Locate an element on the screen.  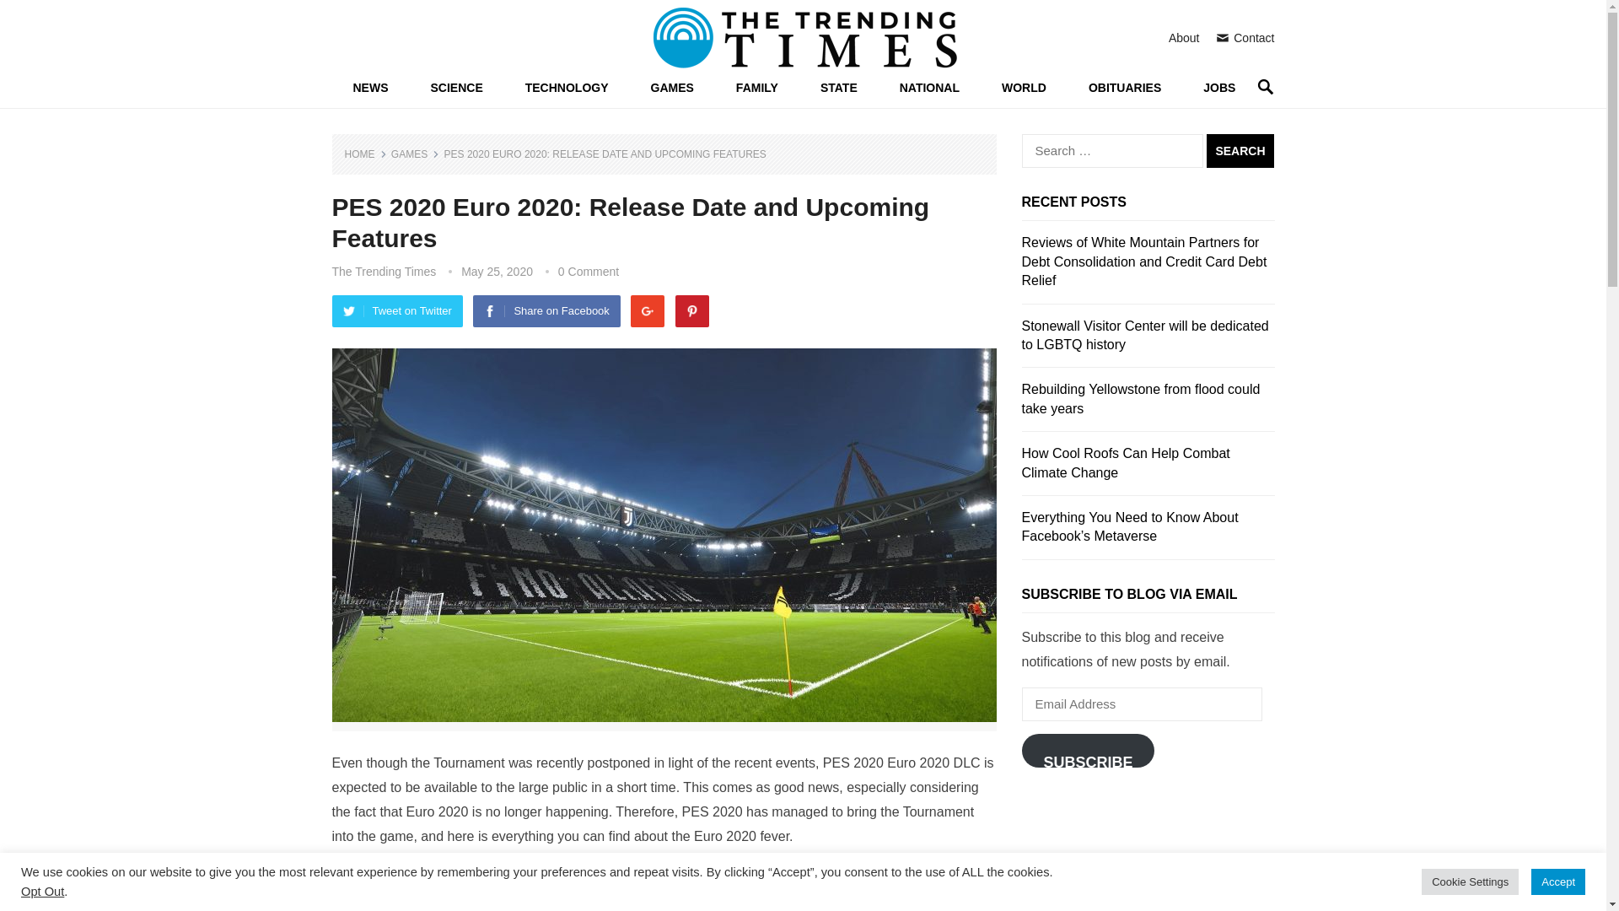
TECHNOLOGY is located at coordinates (567, 88).